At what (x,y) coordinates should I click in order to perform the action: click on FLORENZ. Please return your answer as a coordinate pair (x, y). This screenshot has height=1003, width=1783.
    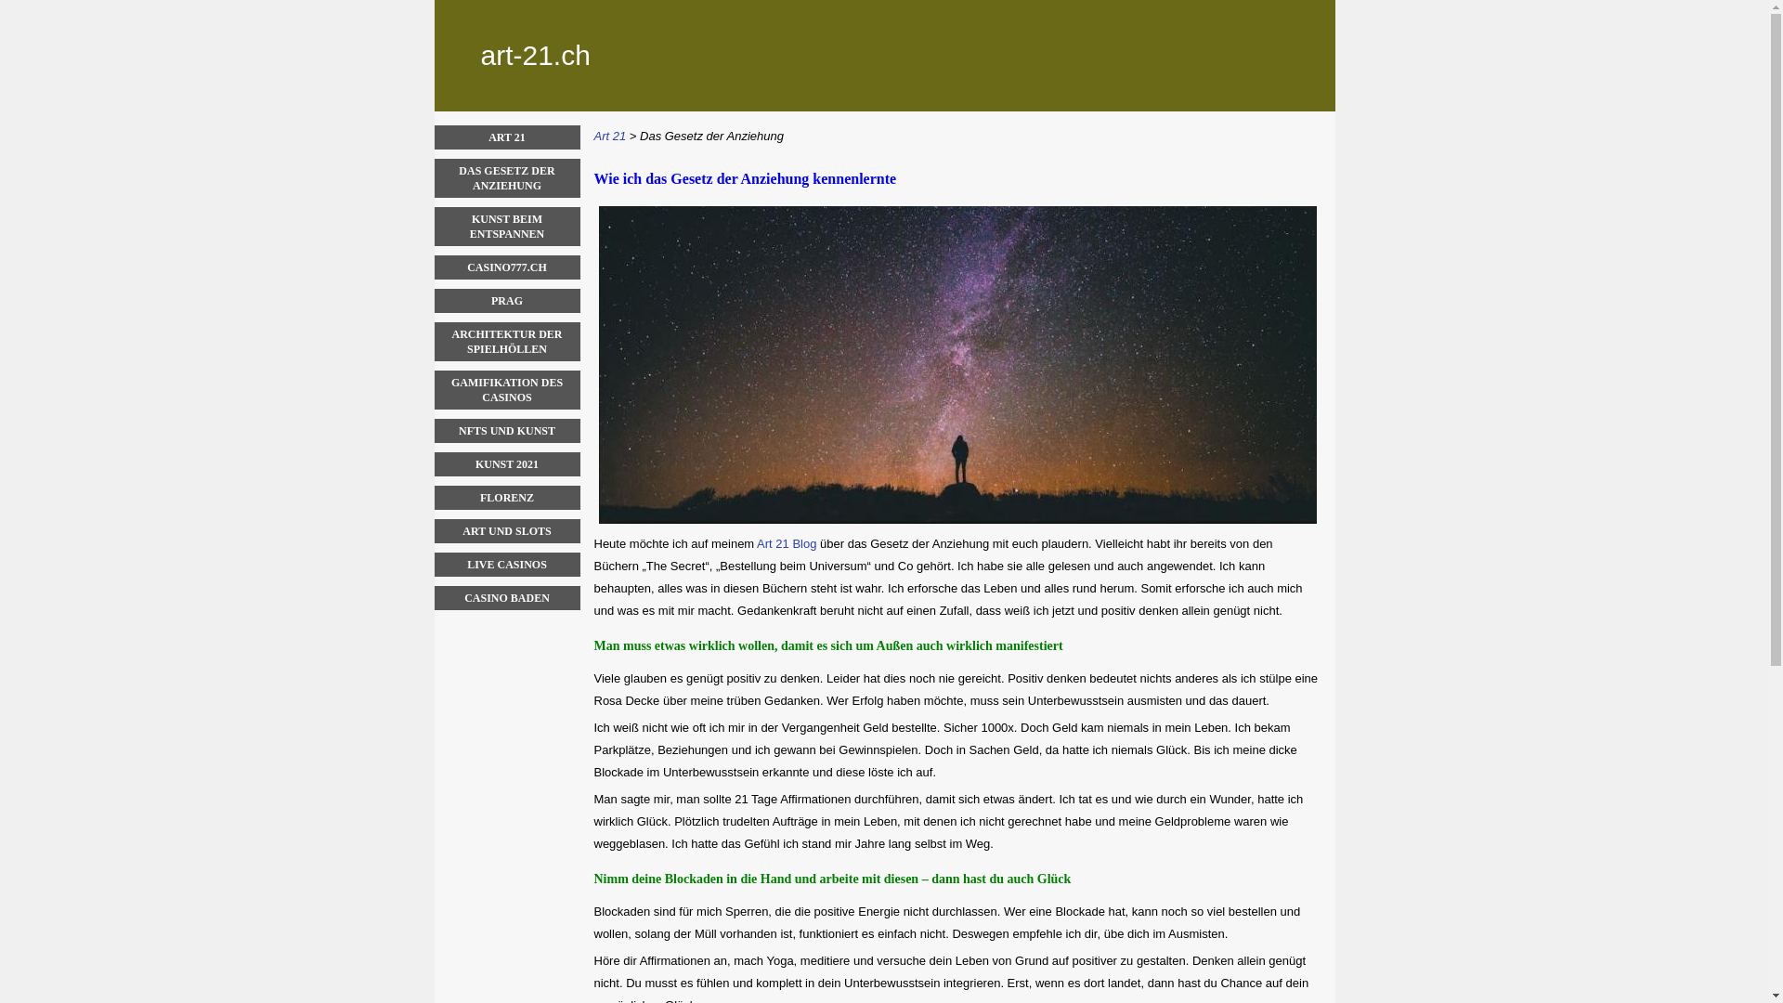
    Looking at the image, I should click on (507, 498).